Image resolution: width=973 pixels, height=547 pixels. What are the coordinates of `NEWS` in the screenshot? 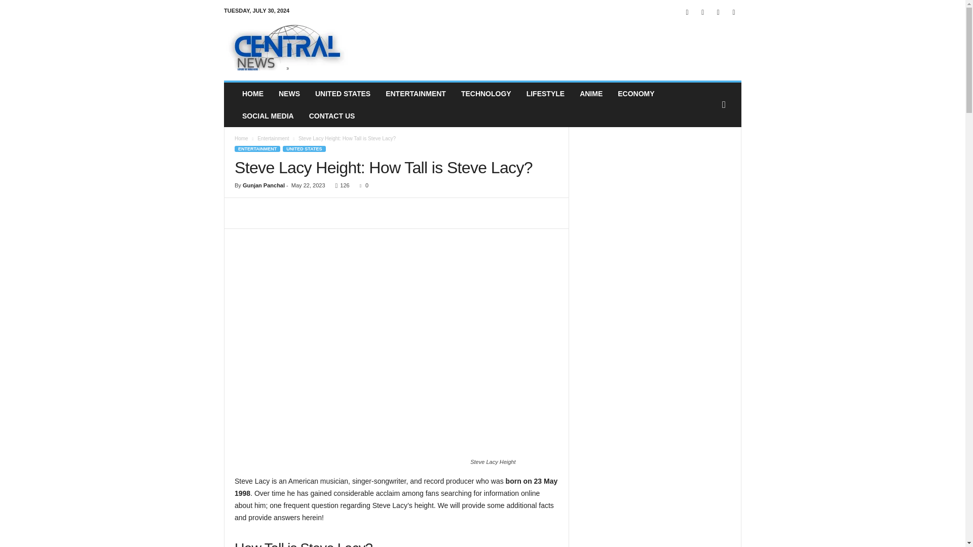 It's located at (289, 94).